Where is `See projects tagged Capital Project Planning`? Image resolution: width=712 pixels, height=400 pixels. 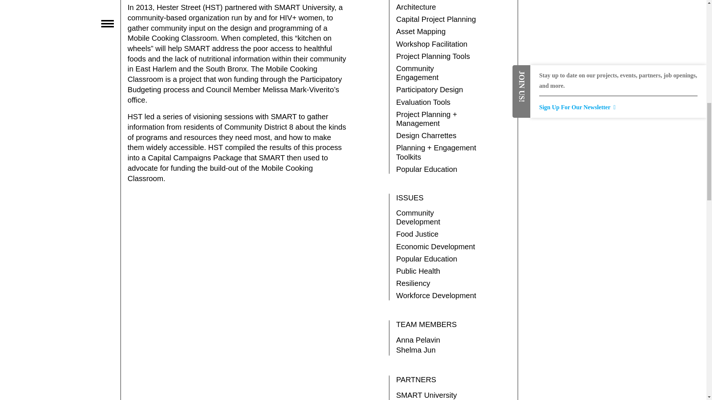
See projects tagged Capital Project Planning is located at coordinates (437, 19).